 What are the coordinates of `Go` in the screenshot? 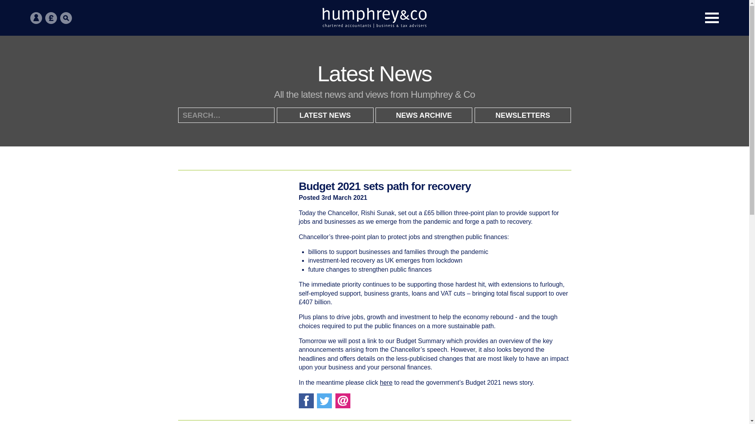 It's located at (706, 42).